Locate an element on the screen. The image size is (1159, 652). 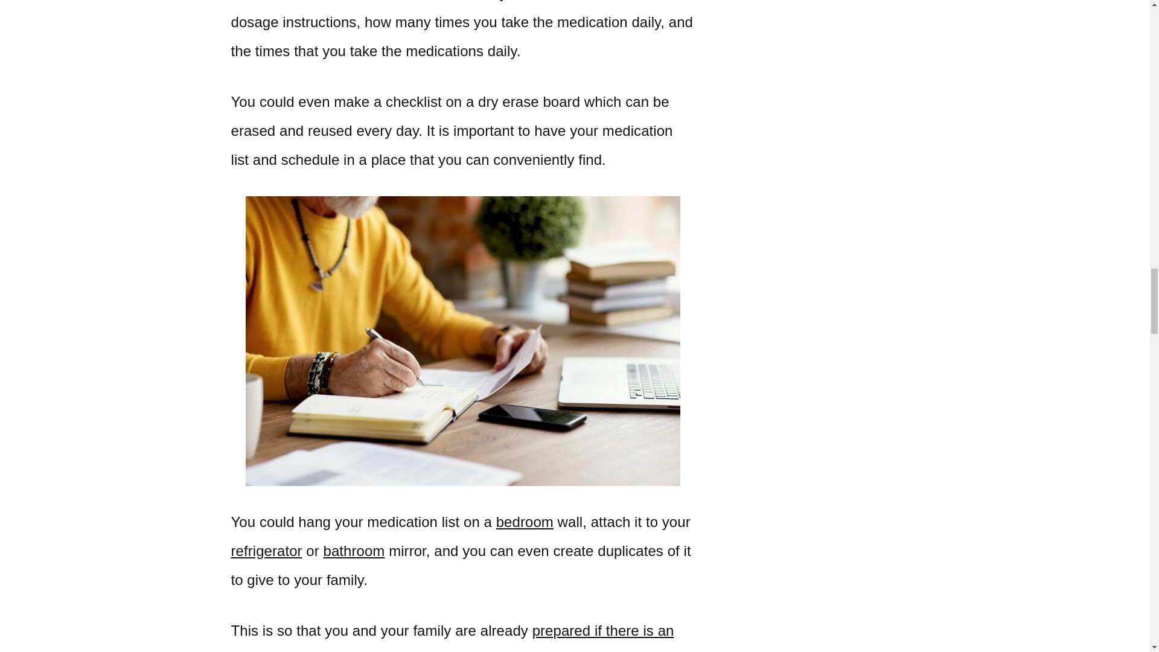
refrigerator is located at coordinates (266, 551).